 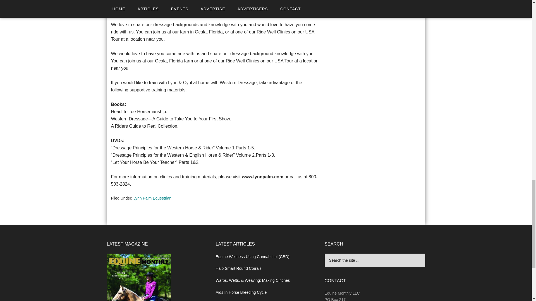 What do you see at coordinates (241, 292) in the screenshot?
I see `Aids In Horse Breeding Cycle` at bounding box center [241, 292].